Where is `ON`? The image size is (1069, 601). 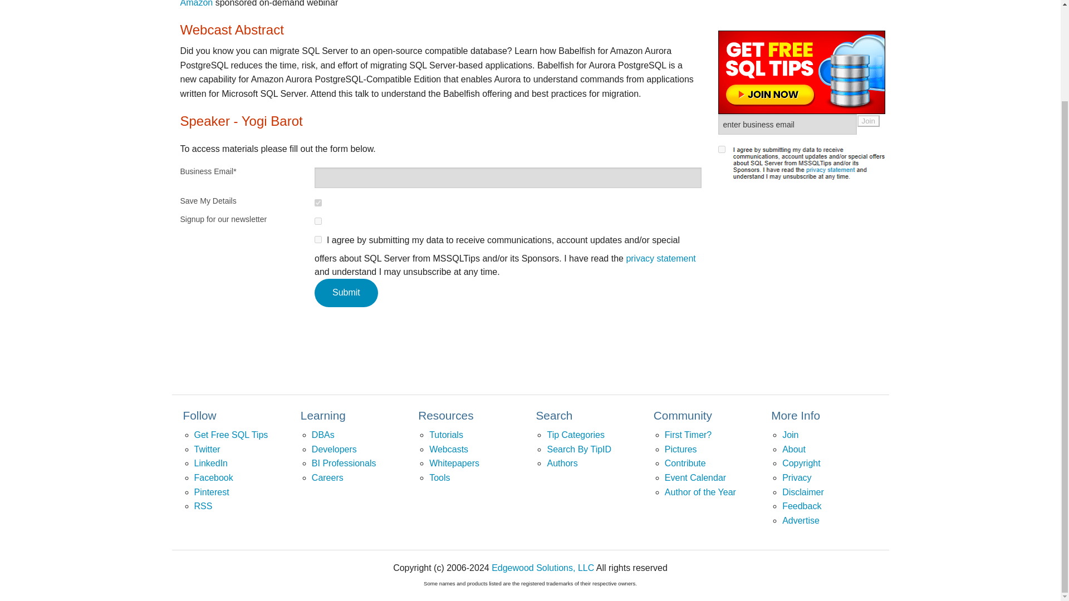 ON is located at coordinates (317, 220).